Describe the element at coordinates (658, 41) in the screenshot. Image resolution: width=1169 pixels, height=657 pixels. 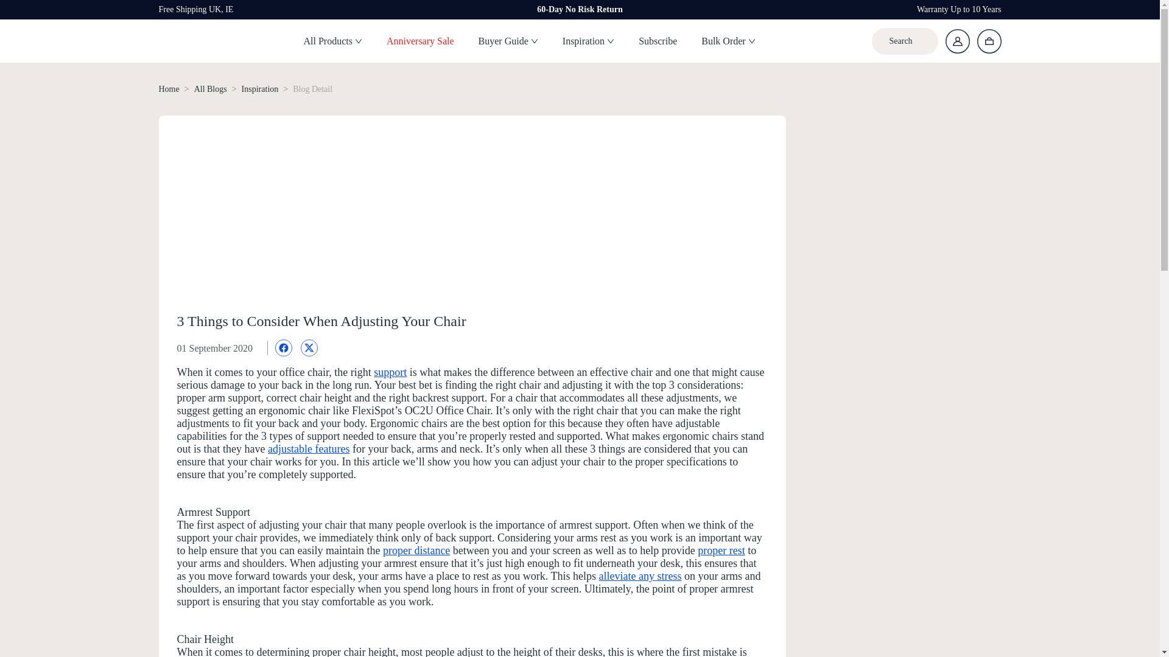
I see `Subscribe` at that location.